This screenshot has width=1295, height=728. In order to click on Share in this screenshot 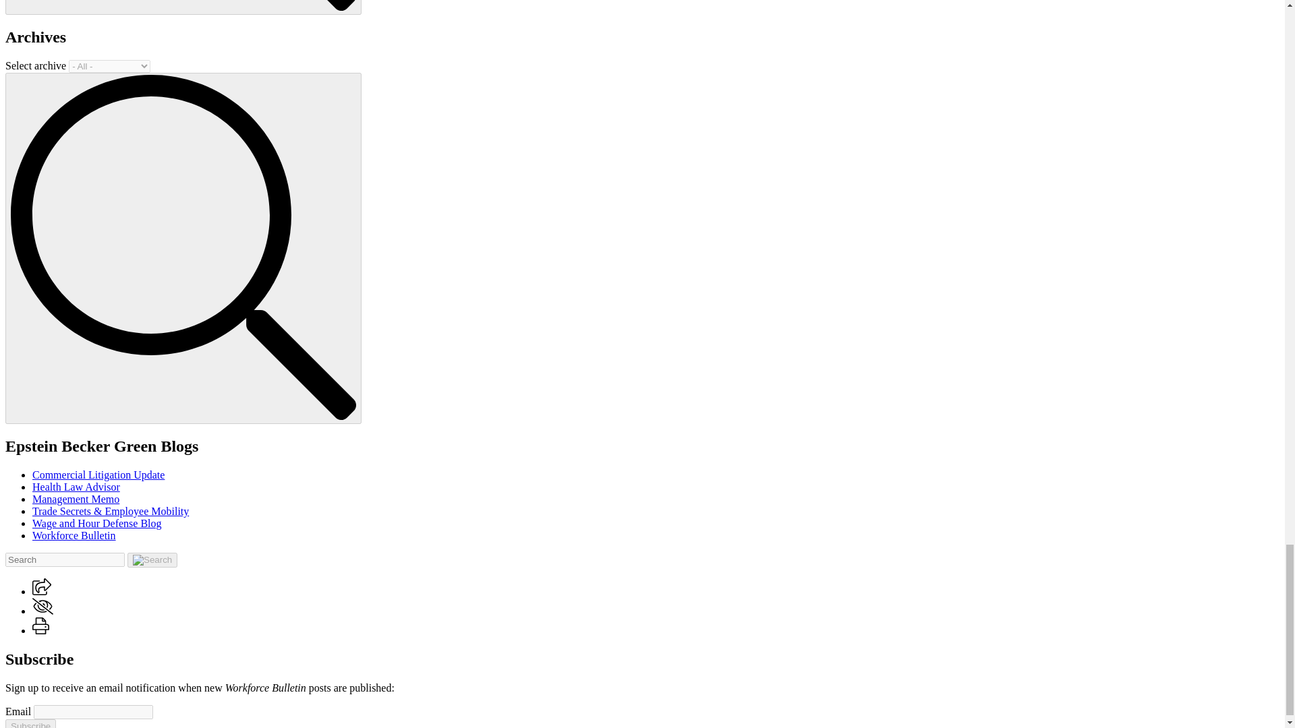, I will do `click(42, 591)`.